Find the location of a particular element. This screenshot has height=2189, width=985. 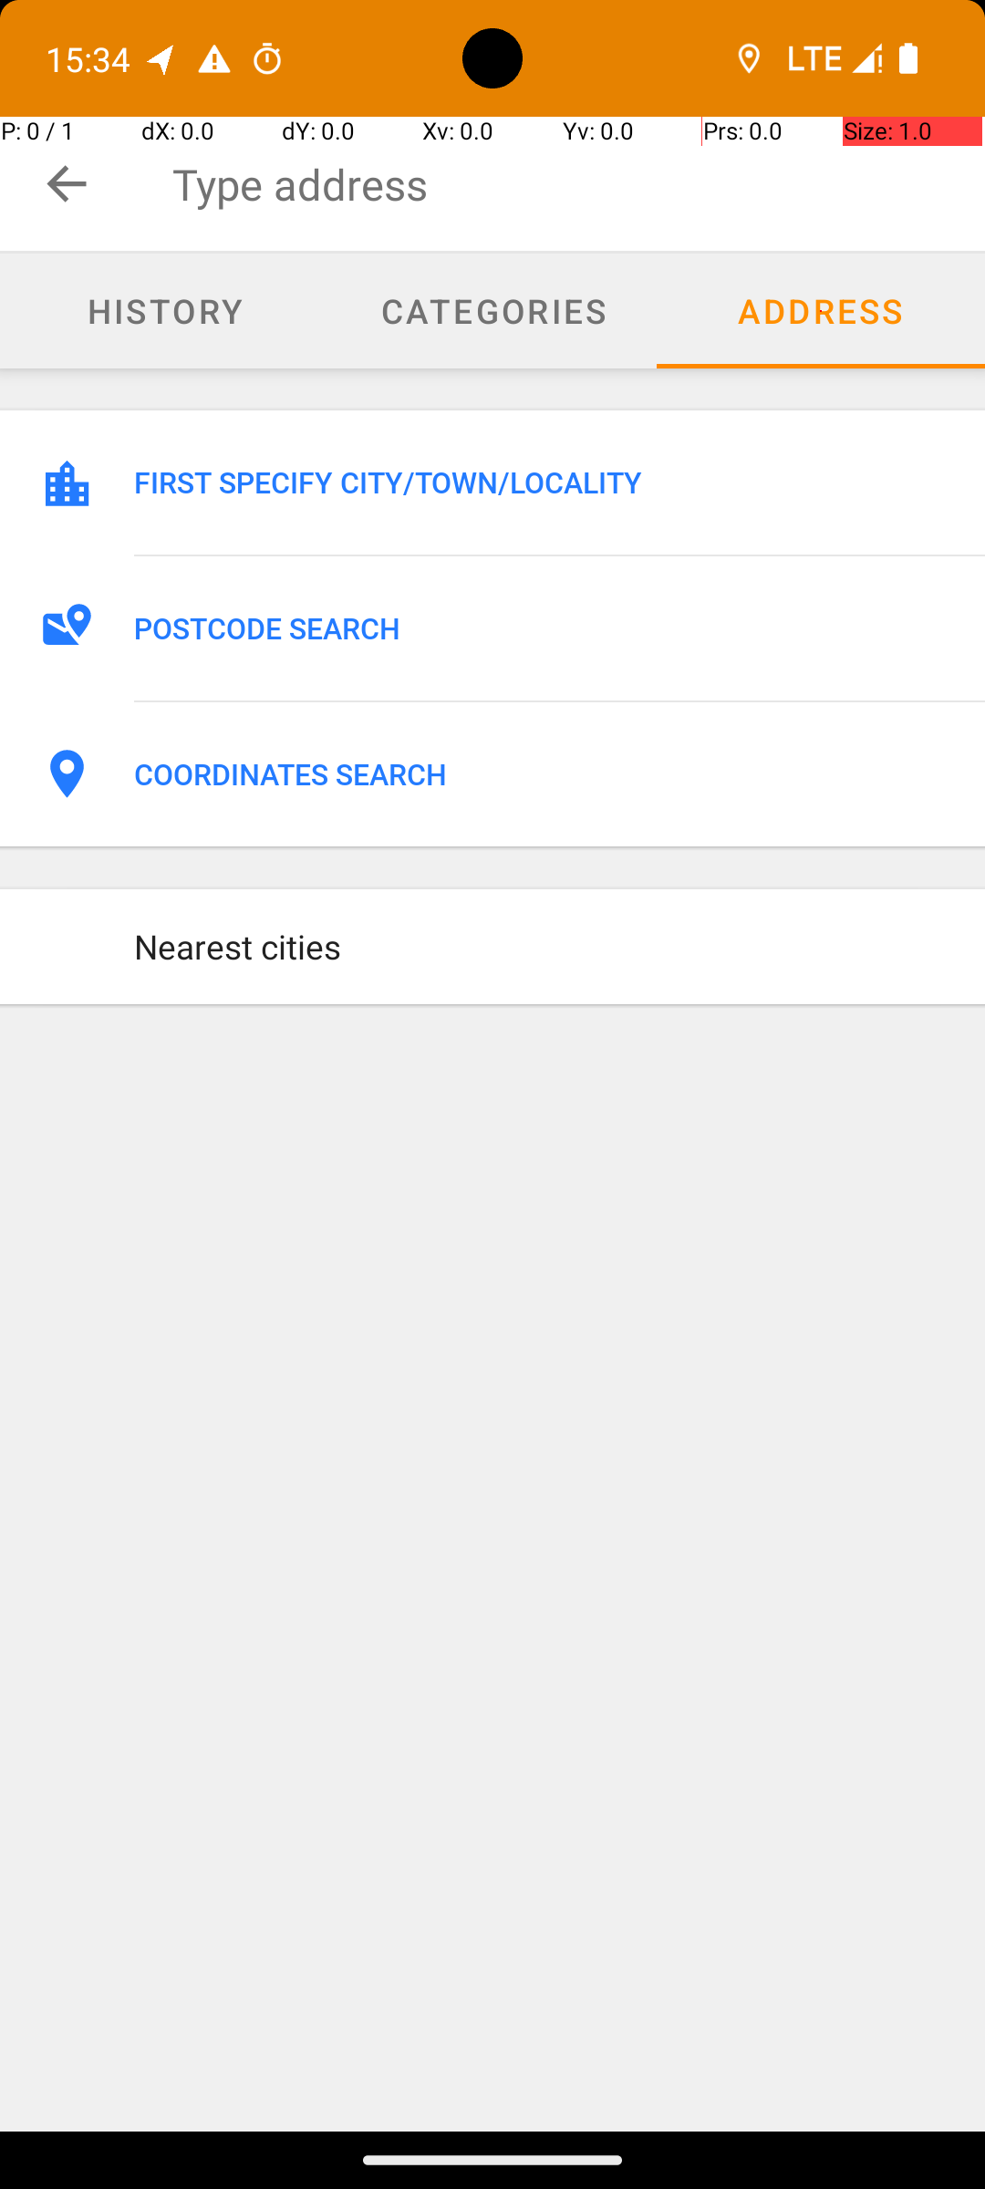

Type address is located at coordinates (578, 184).